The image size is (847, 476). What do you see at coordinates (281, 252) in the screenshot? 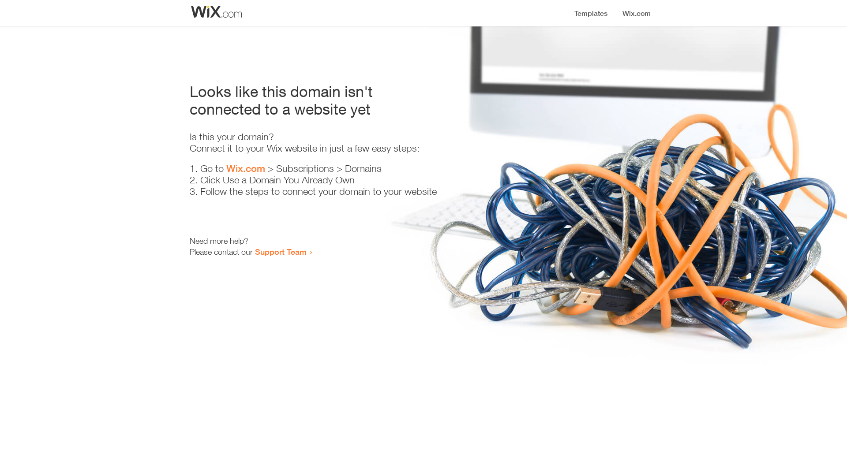
I see `Support Team` at bounding box center [281, 252].